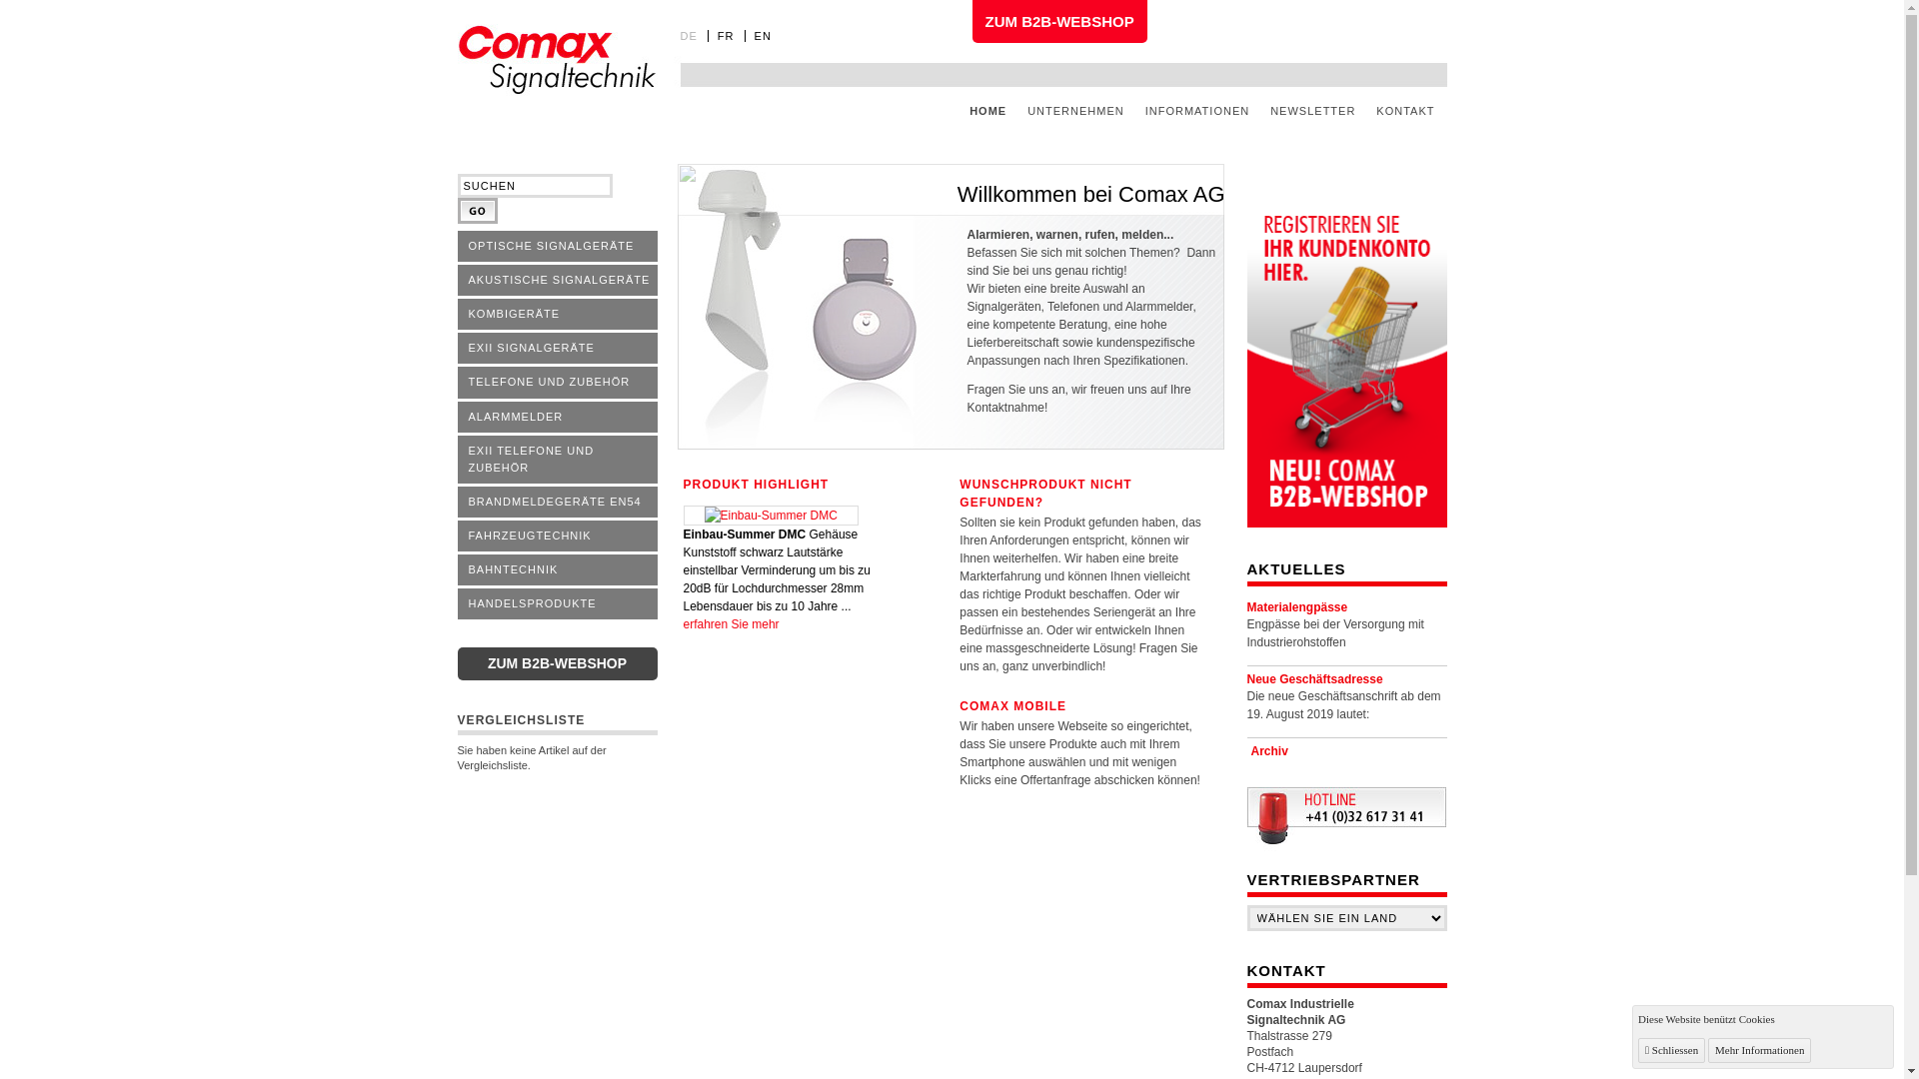 This screenshot has width=1919, height=1079. Describe the element at coordinates (1197, 111) in the screenshot. I see `INFORMATIONEN` at that location.